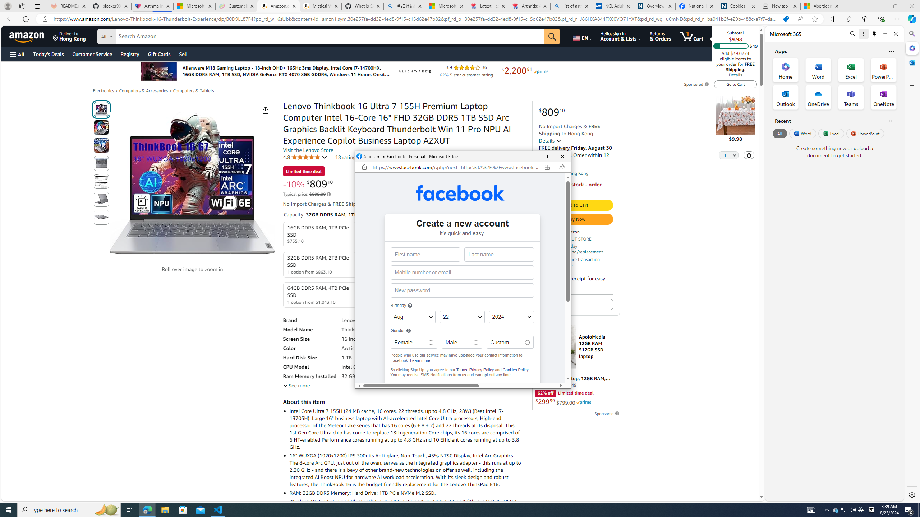 This screenshot has width=920, height=517. Describe the element at coordinates (143, 91) in the screenshot. I see `Computers & Accessories` at that location.